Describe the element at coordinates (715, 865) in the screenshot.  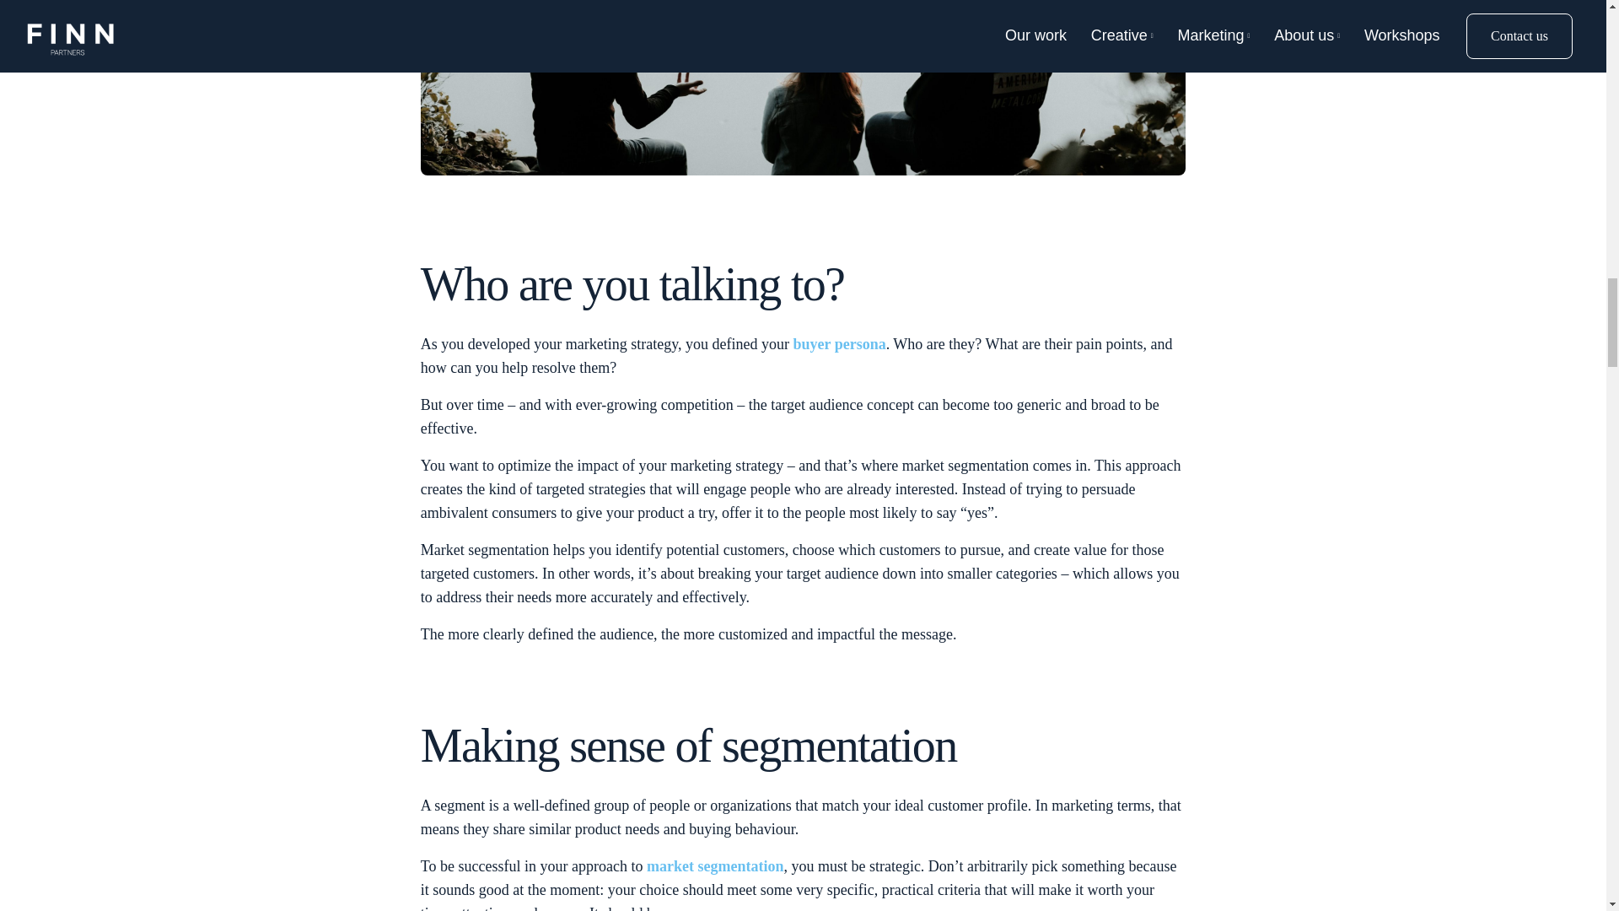
I see `market segmentation` at that location.